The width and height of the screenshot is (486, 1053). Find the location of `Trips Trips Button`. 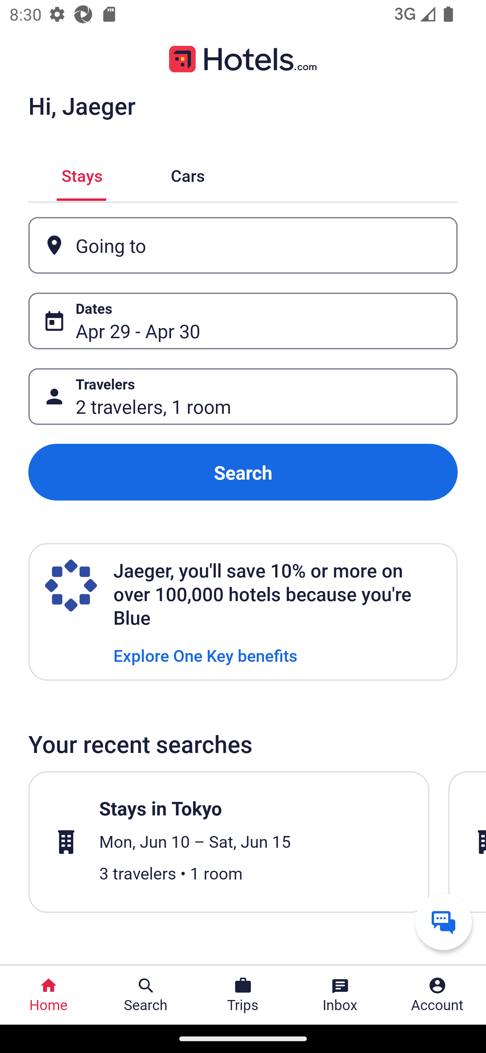

Trips Trips Button is located at coordinates (243, 995).